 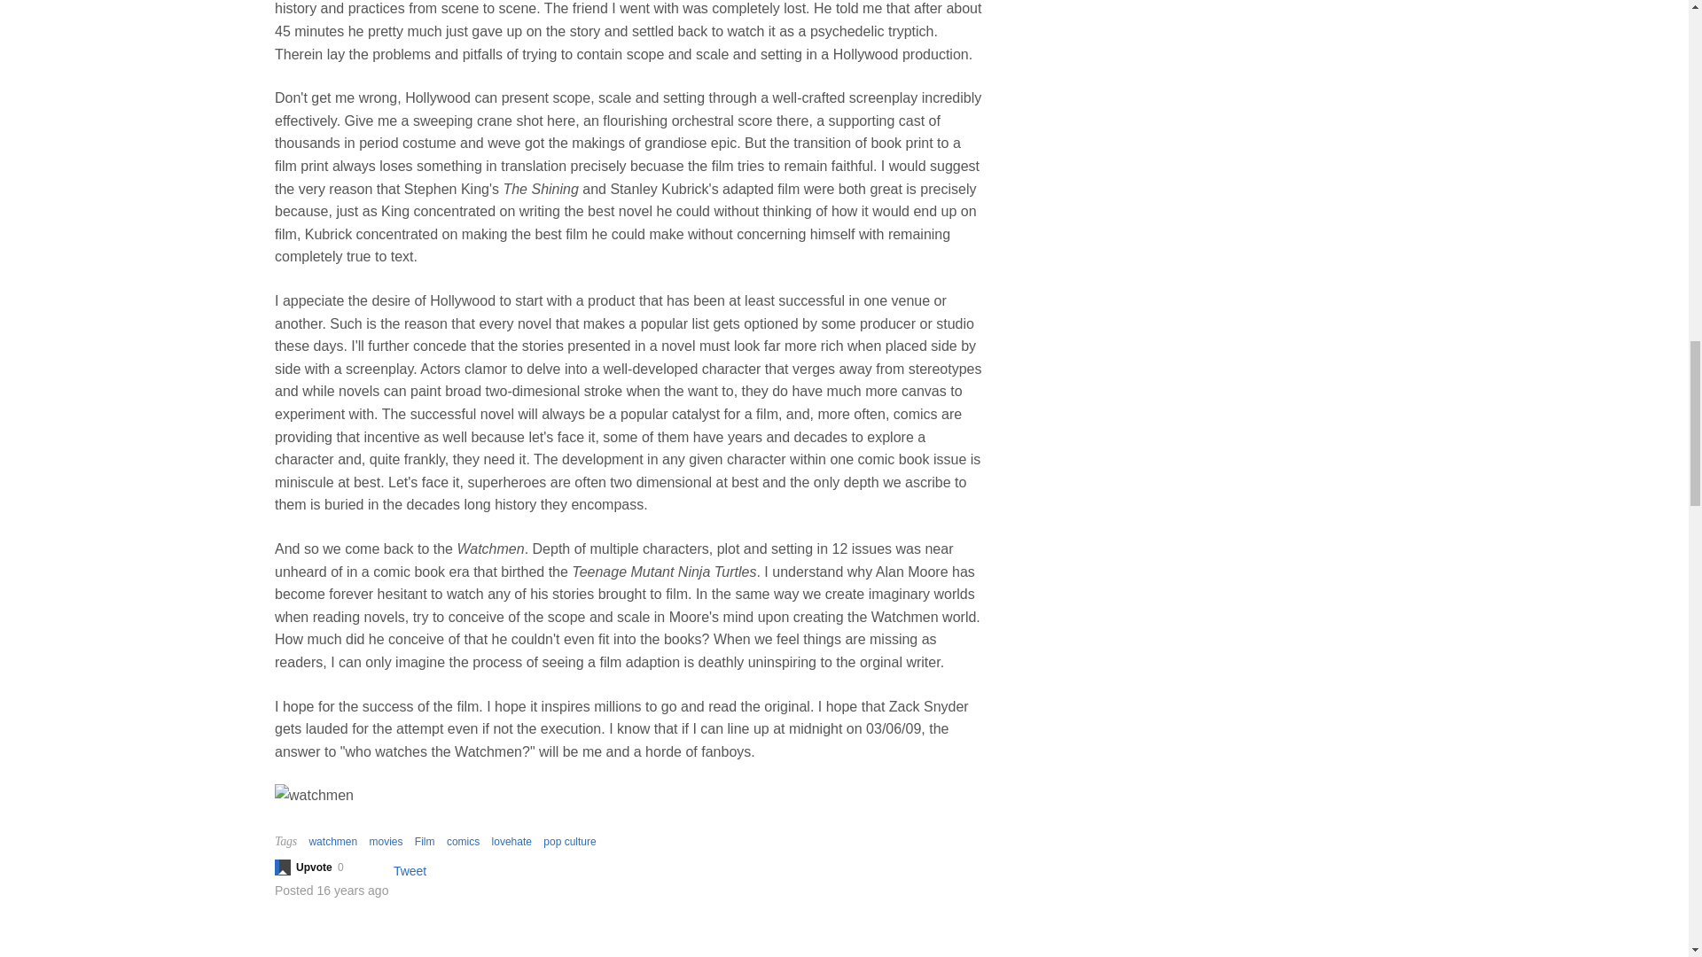 What do you see at coordinates (463, 841) in the screenshot?
I see `comics` at bounding box center [463, 841].